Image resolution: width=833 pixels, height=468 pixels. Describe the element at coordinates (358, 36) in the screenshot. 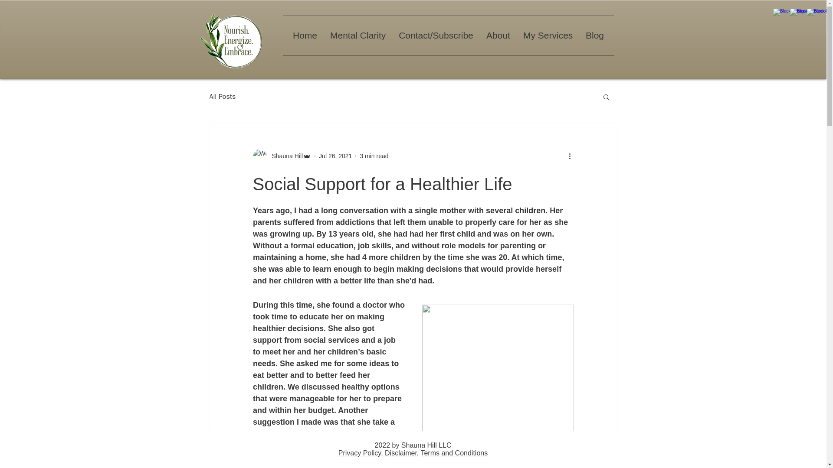

I see `Mental Clarity` at that location.